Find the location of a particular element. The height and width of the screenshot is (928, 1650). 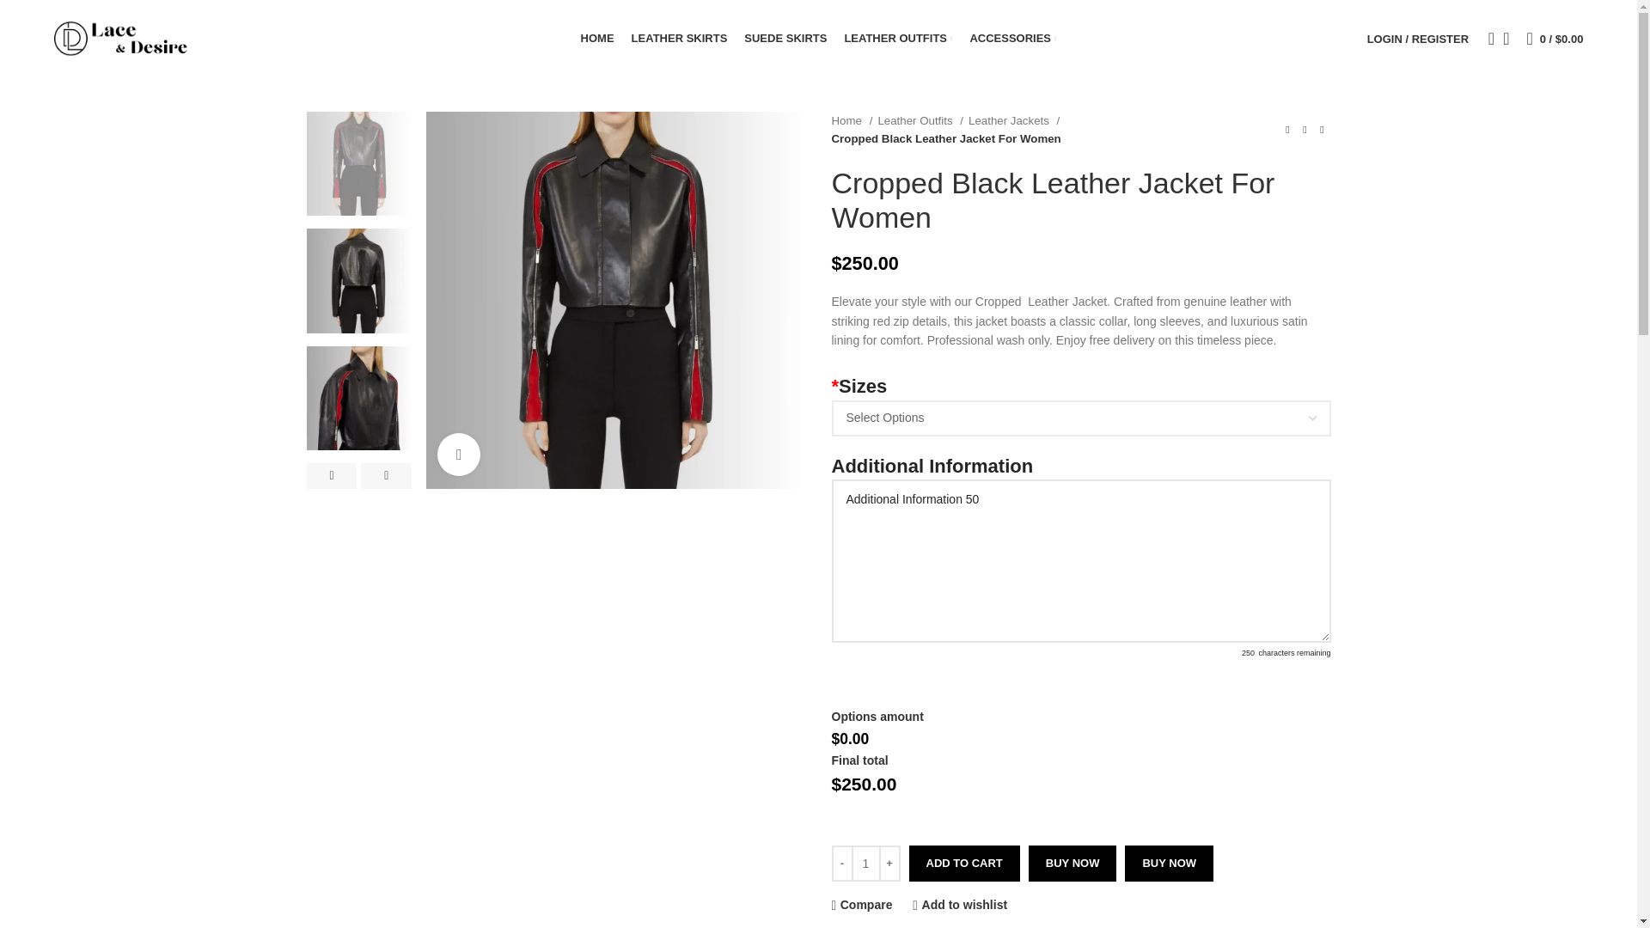

LEATHER SKIRTS is located at coordinates (679, 38).